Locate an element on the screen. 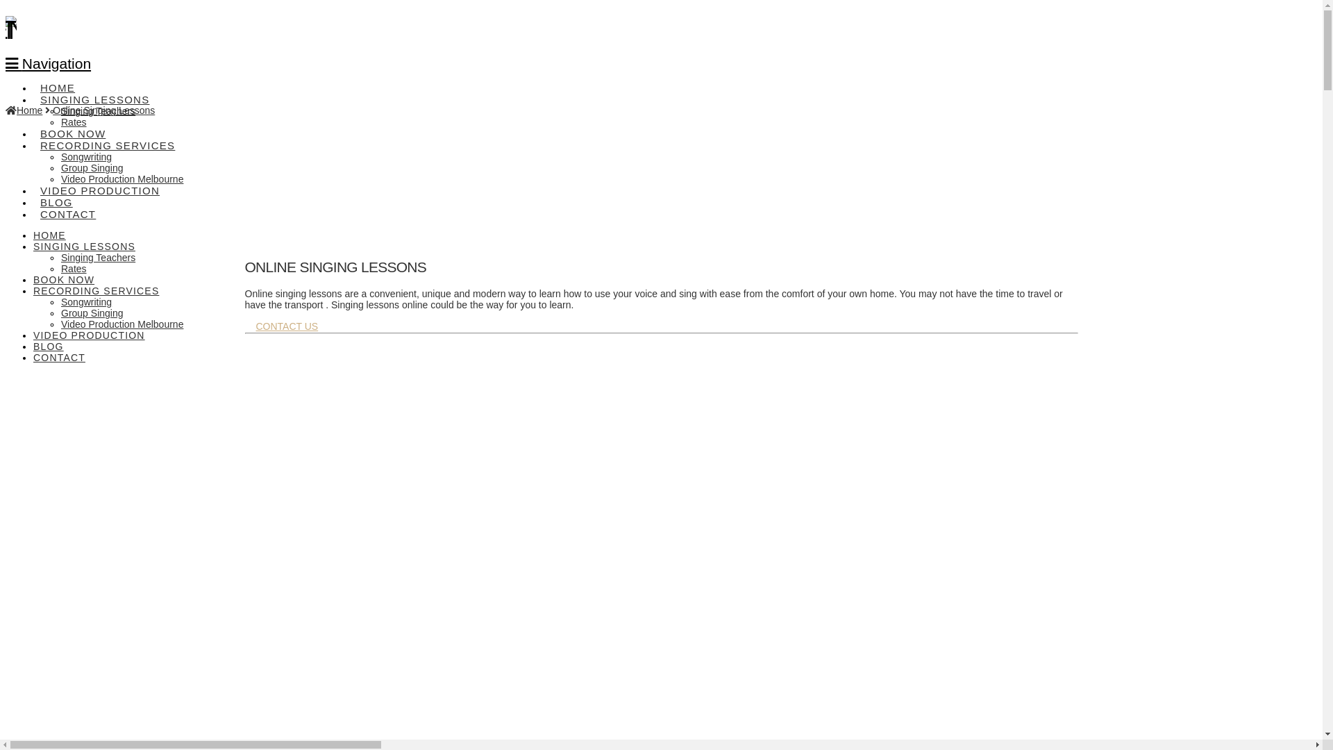  RECORDING SERVICES is located at coordinates (107, 136).